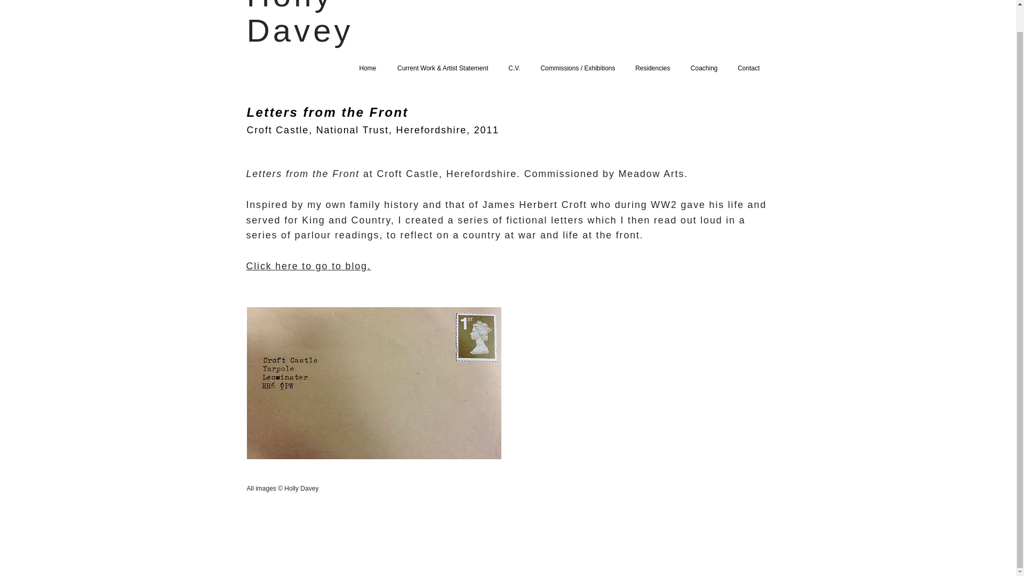 This screenshot has height=576, width=1024. I want to click on Coaching, so click(703, 68).